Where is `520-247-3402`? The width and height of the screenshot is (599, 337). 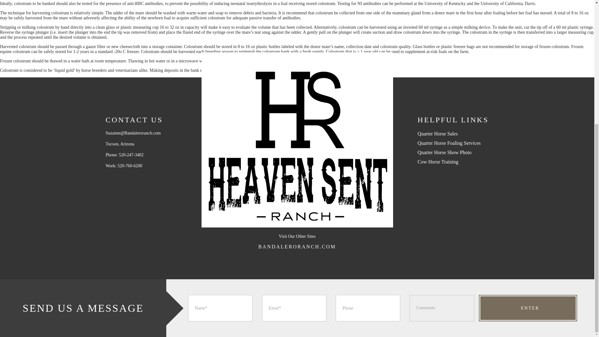
520-247-3402 is located at coordinates (131, 155).